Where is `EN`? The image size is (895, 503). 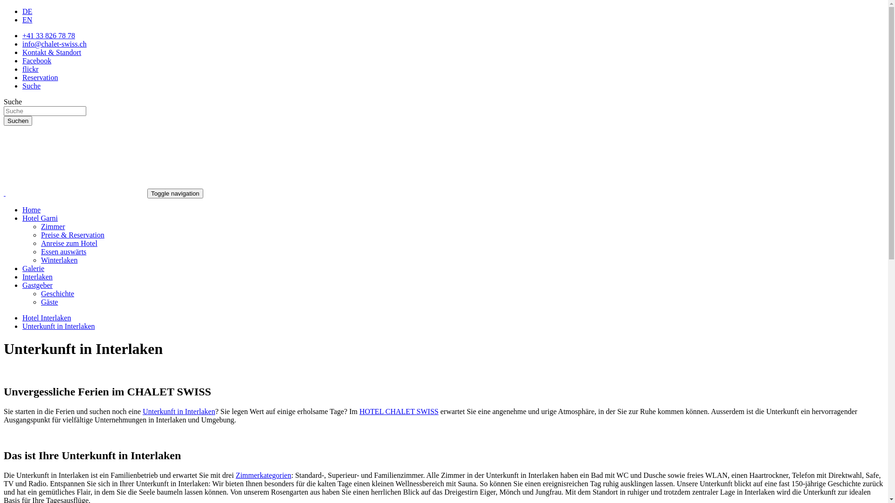
EN is located at coordinates (27, 20).